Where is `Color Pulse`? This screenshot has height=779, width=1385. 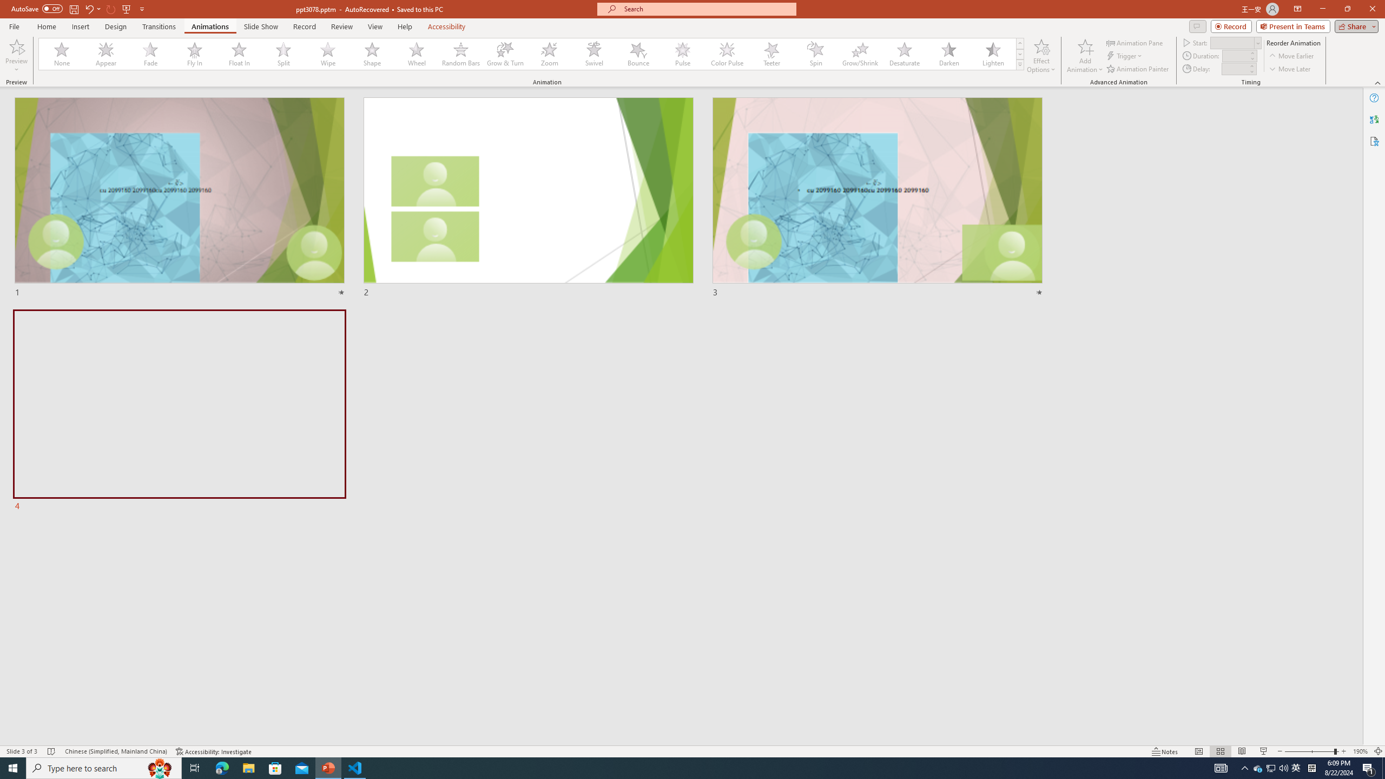
Color Pulse is located at coordinates (727, 54).